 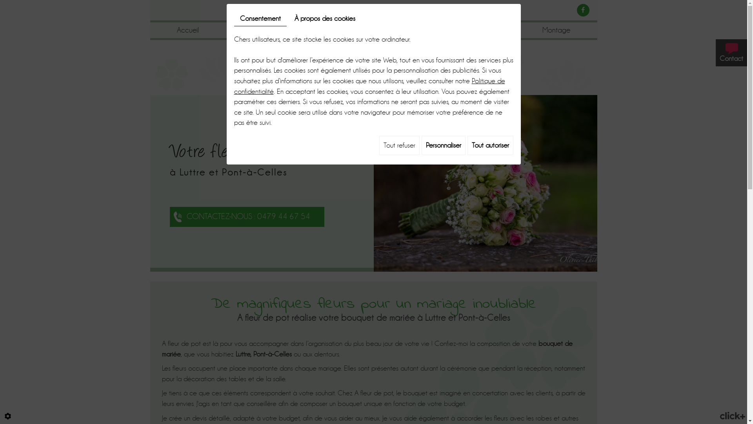 What do you see at coordinates (731, 53) in the screenshot?
I see `Contact` at bounding box center [731, 53].